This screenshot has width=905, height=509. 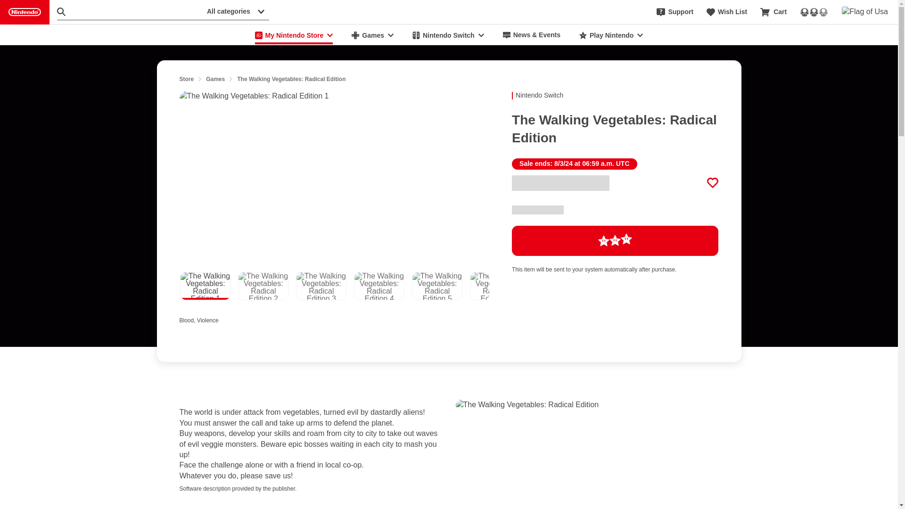 I want to click on Support, so click(x=675, y=12).